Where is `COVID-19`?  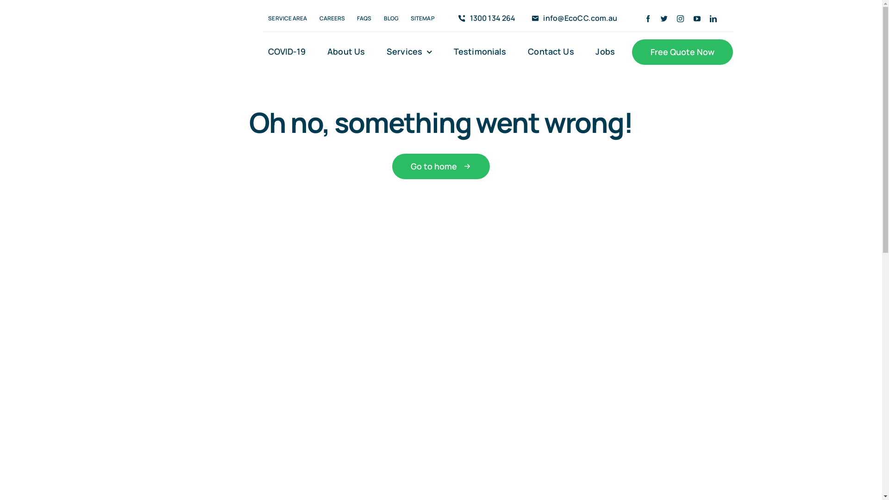
COVID-19 is located at coordinates (287, 52).